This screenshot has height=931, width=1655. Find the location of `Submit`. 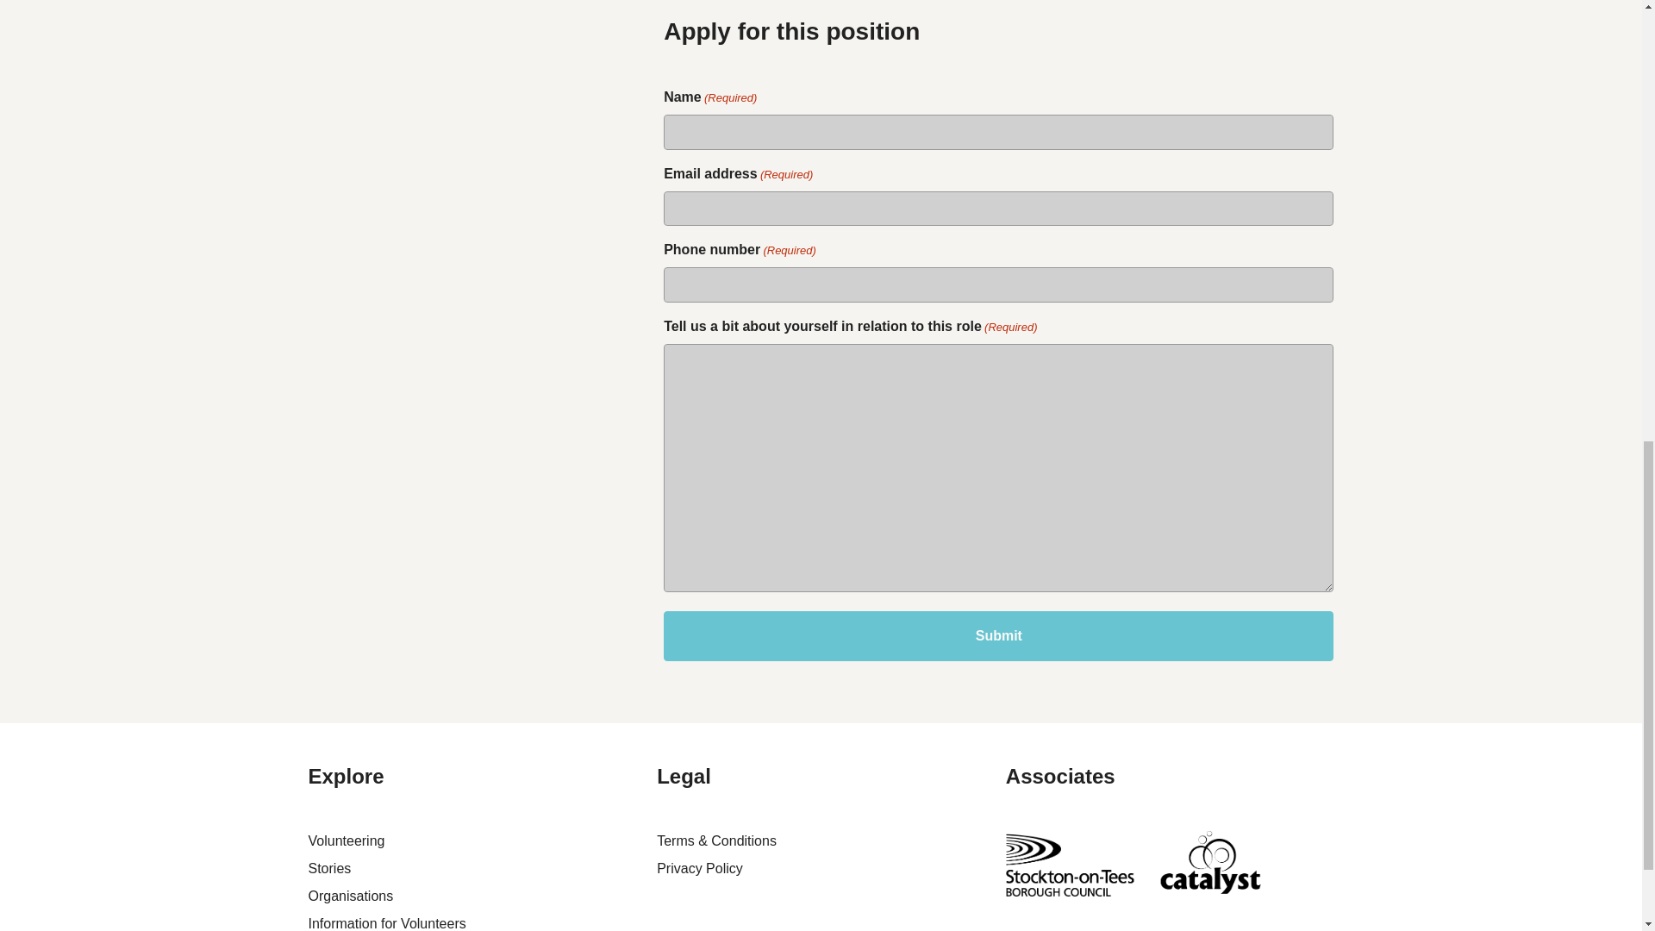

Submit is located at coordinates (998, 635).